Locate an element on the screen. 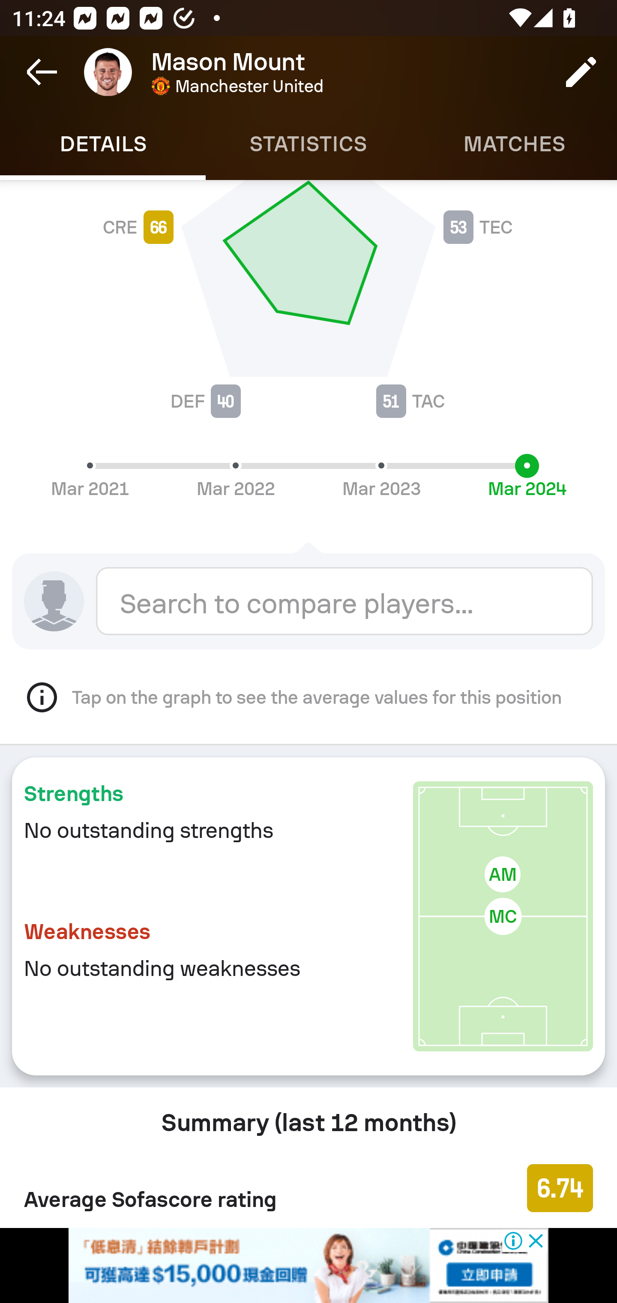 The width and height of the screenshot is (617, 1303). Navigate up is located at coordinates (42, 72).